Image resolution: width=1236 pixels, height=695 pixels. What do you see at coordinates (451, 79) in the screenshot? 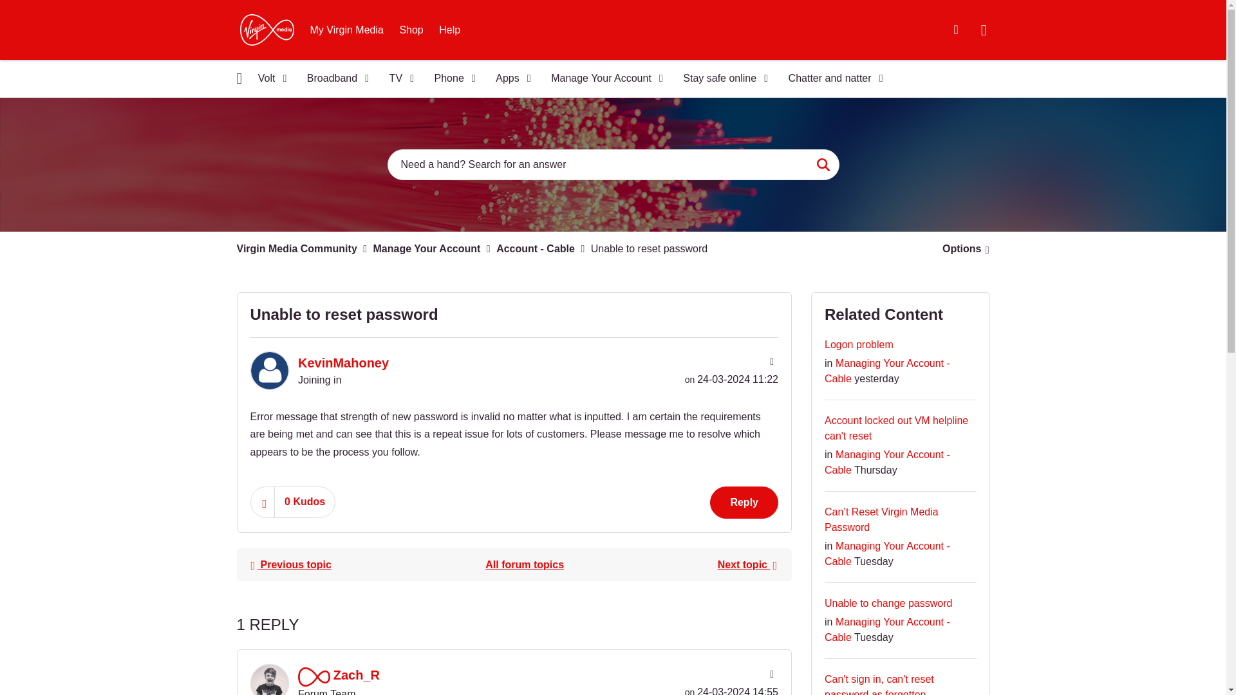
I see `Phone` at bounding box center [451, 79].